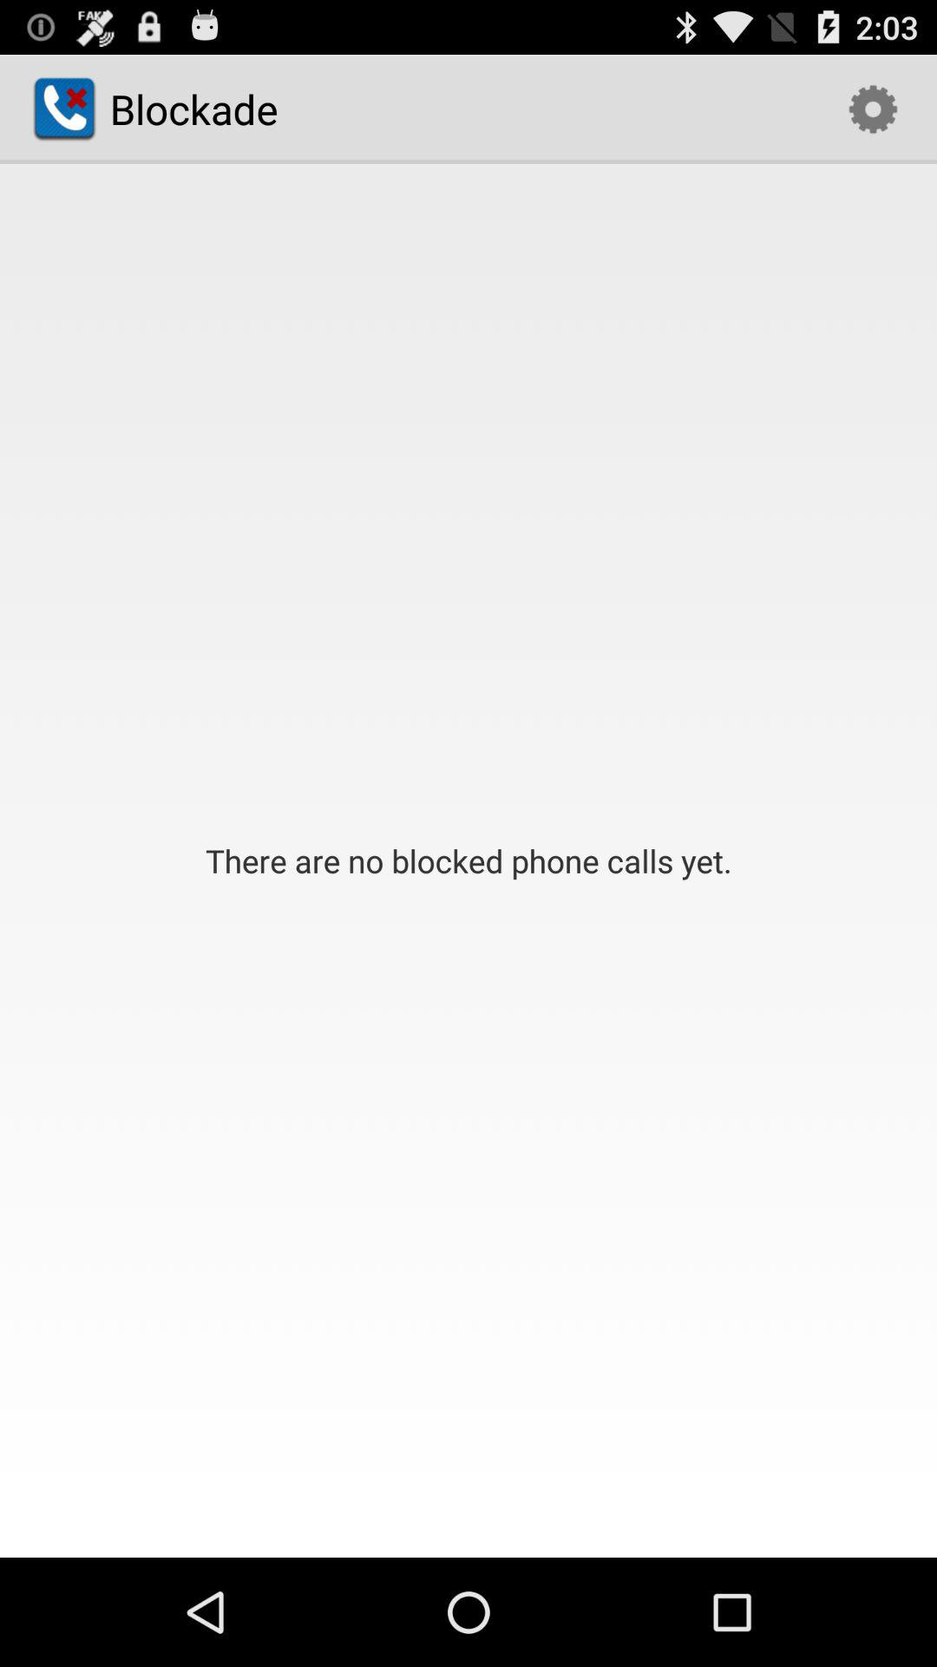 The width and height of the screenshot is (937, 1667). I want to click on click the icon at the top right corner, so click(873, 109).